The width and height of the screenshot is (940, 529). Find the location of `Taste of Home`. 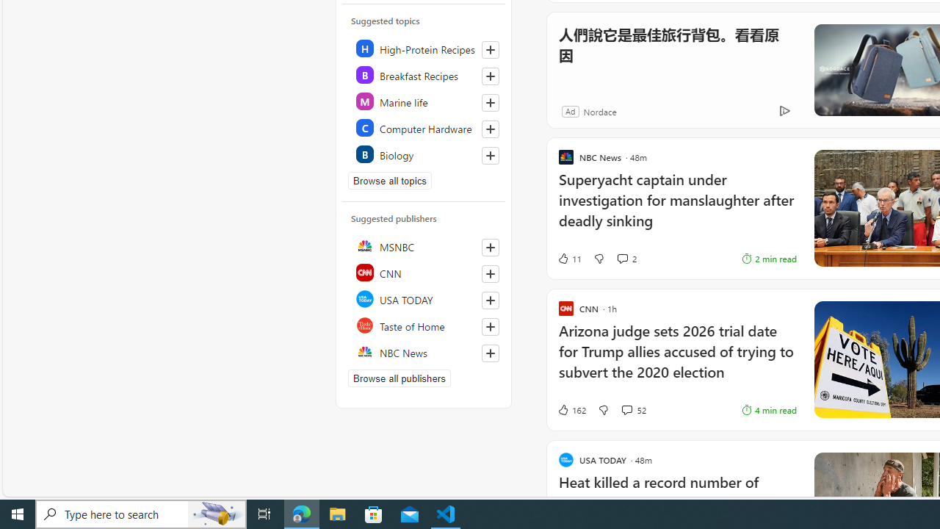

Taste of Home is located at coordinates (424, 325).